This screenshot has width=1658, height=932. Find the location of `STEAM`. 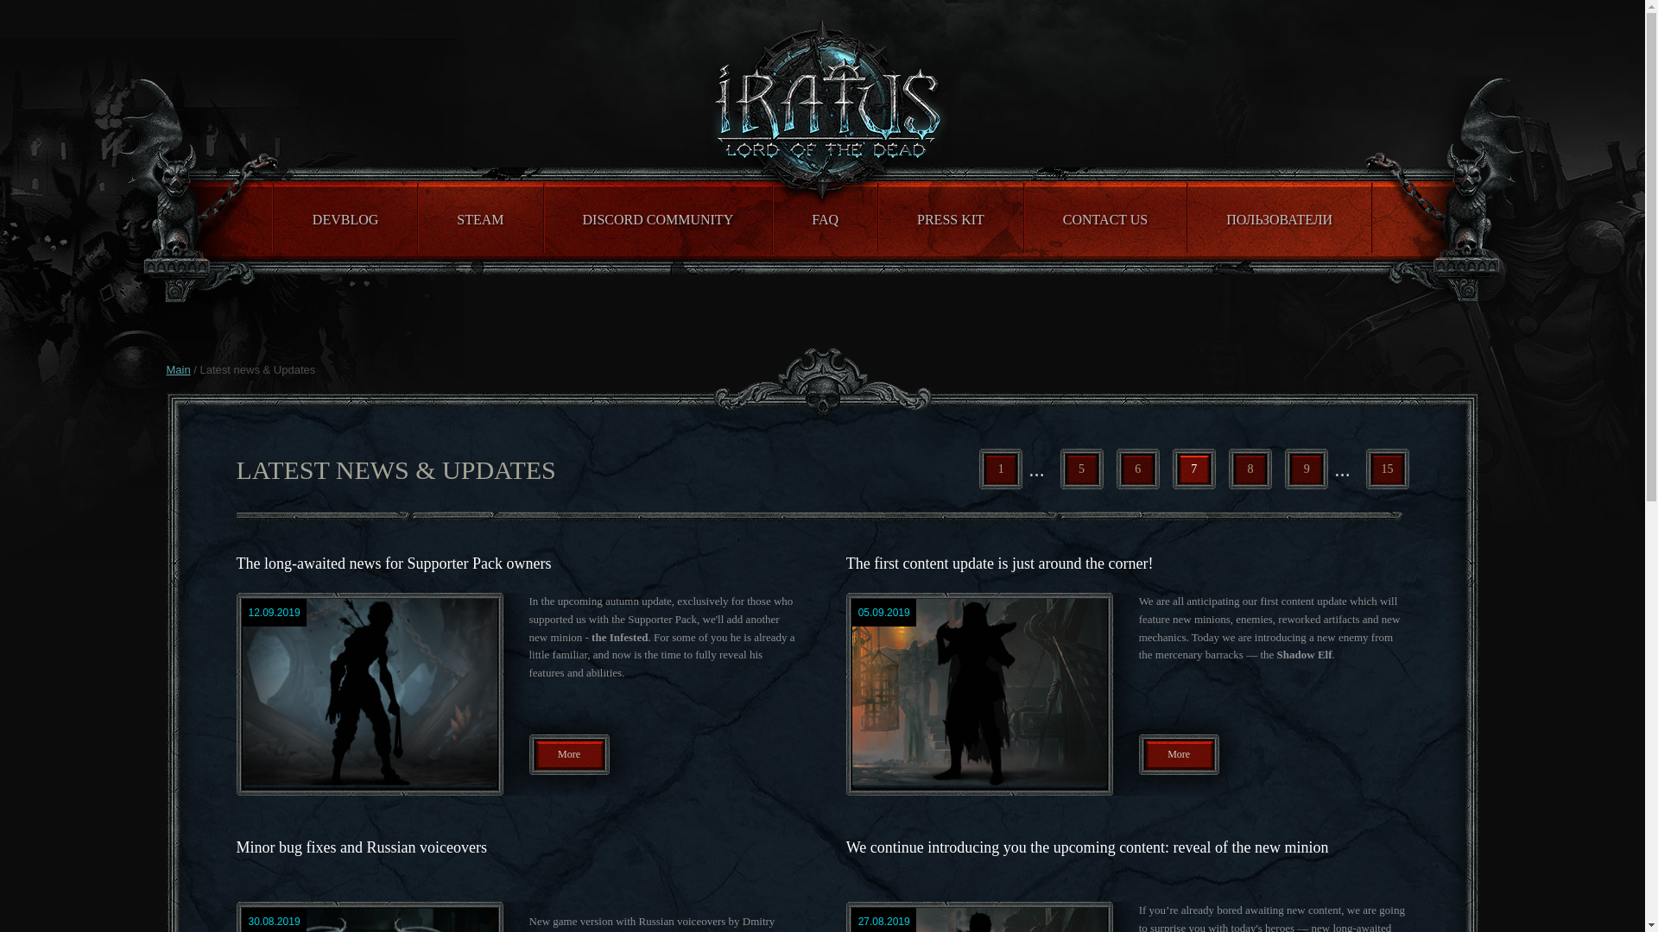

STEAM is located at coordinates (479, 217).